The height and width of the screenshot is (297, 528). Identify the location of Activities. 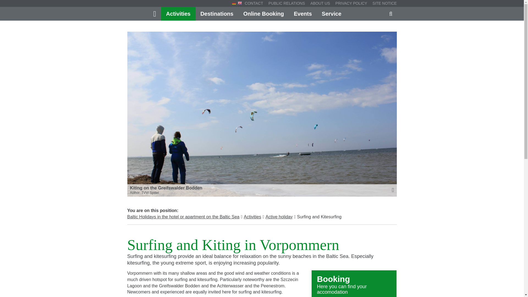
(178, 13).